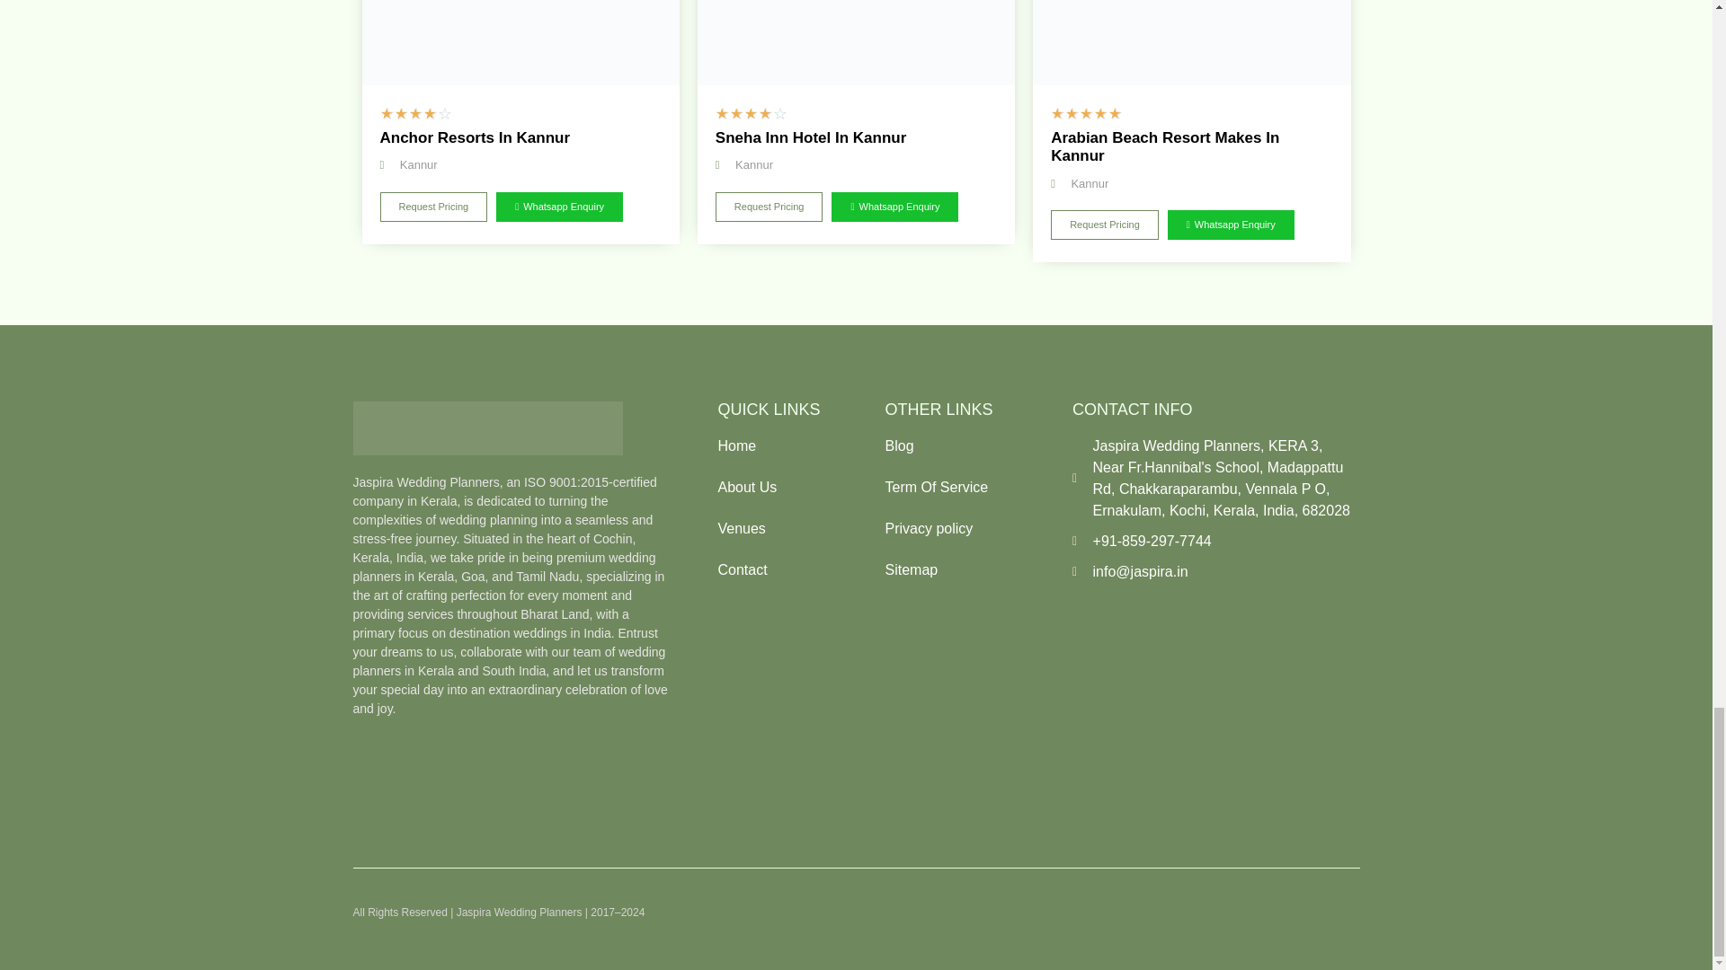  What do you see at coordinates (1190, 43) in the screenshot?
I see `Arabian Beach Resort Makes W` at bounding box center [1190, 43].